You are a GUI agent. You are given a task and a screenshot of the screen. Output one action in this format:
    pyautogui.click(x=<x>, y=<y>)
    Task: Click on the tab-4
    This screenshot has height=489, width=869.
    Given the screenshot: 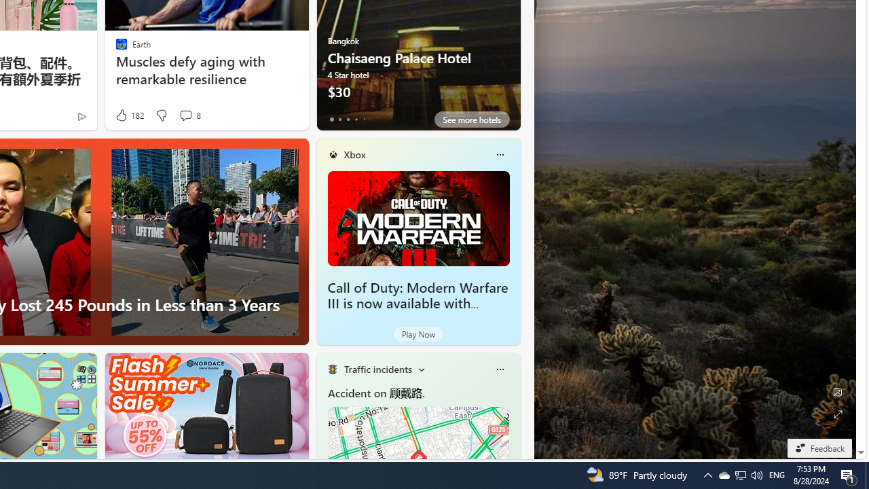 What is the action you would take?
    pyautogui.click(x=364, y=120)
    